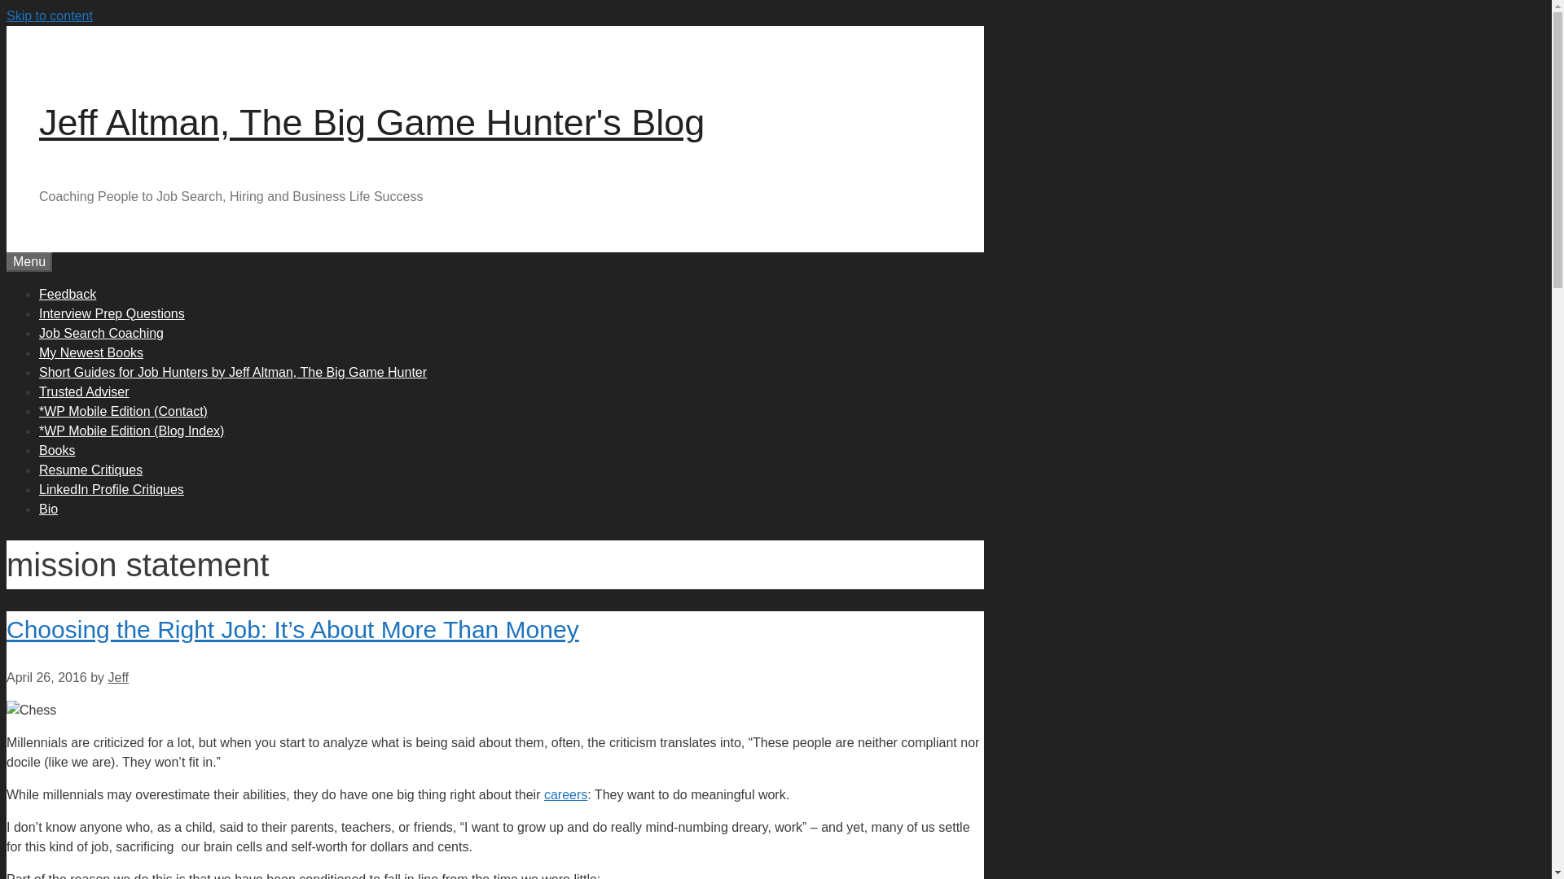 The width and height of the screenshot is (1564, 879). I want to click on Jeff Altman, The Big Game Hunter's Blog, so click(371, 122).